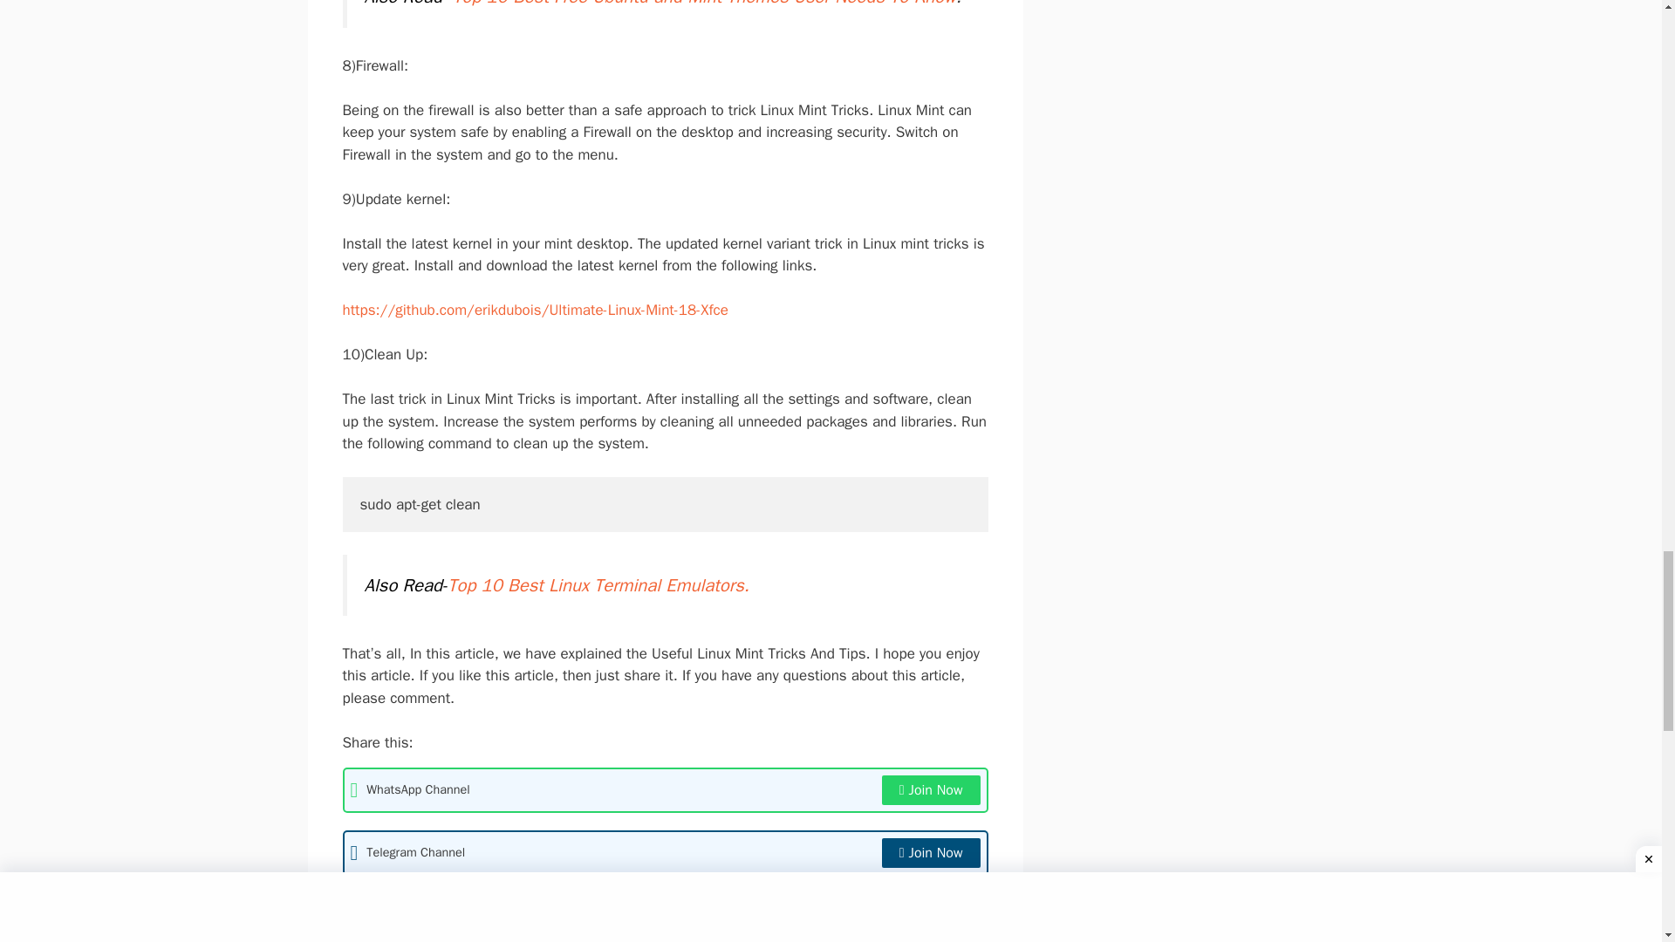 The width and height of the screenshot is (1675, 942). Describe the element at coordinates (703, 3) in the screenshot. I see `Top 10 Best Free Ubuntu and Mint Themes User Needs To Know` at that location.